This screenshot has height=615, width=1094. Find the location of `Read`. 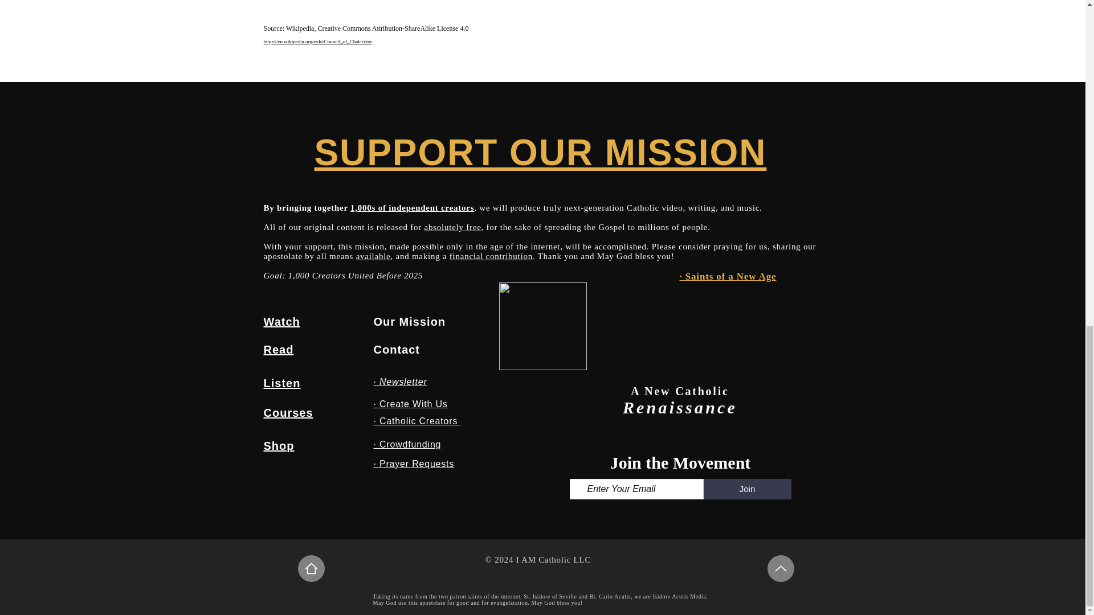

Read is located at coordinates (278, 350).